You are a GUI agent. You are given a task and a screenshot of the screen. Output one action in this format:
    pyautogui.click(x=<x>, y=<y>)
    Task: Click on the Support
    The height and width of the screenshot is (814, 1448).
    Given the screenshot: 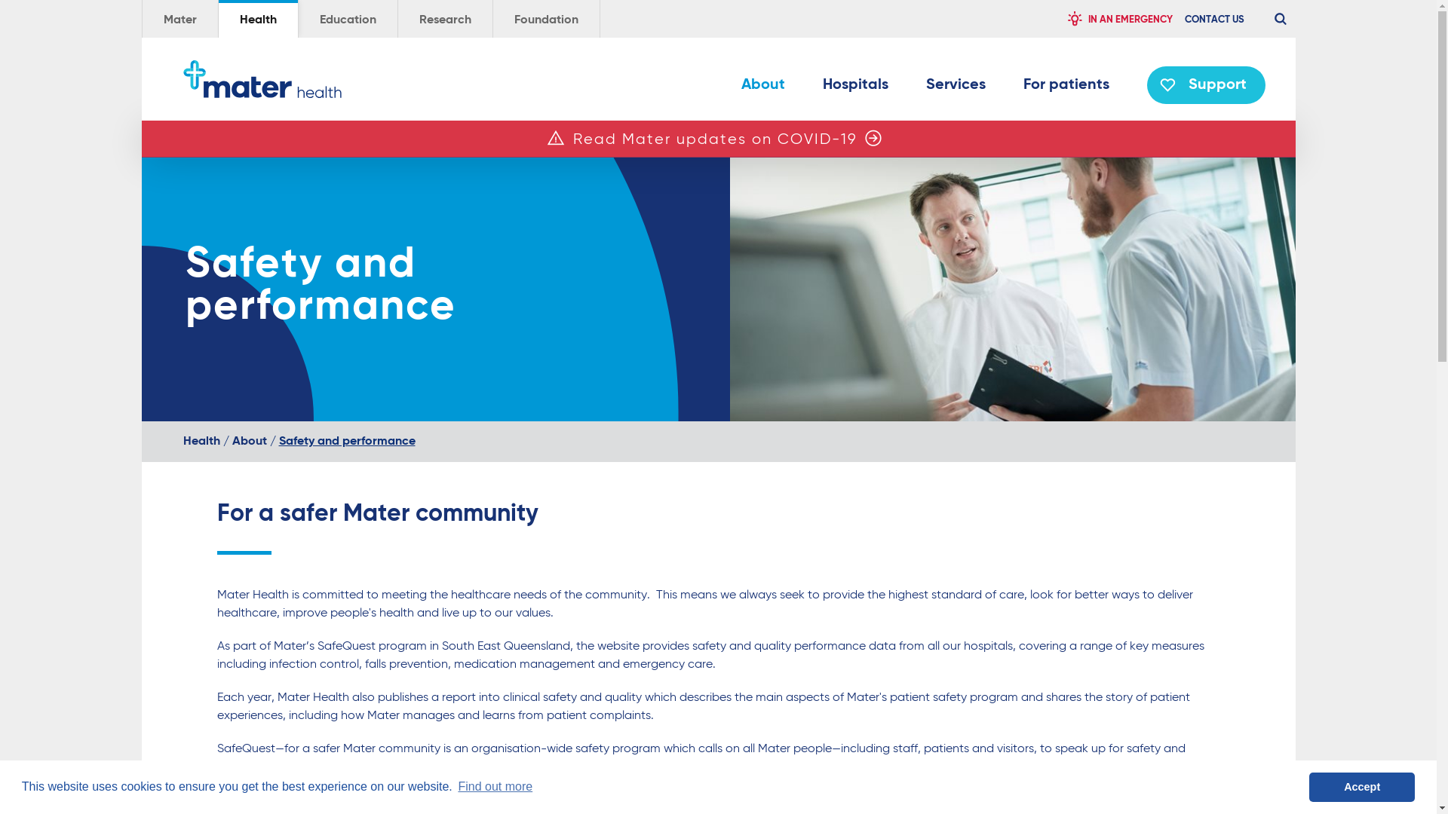 What is the action you would take?
    pyautogui.click(x=1205, y=85)
    